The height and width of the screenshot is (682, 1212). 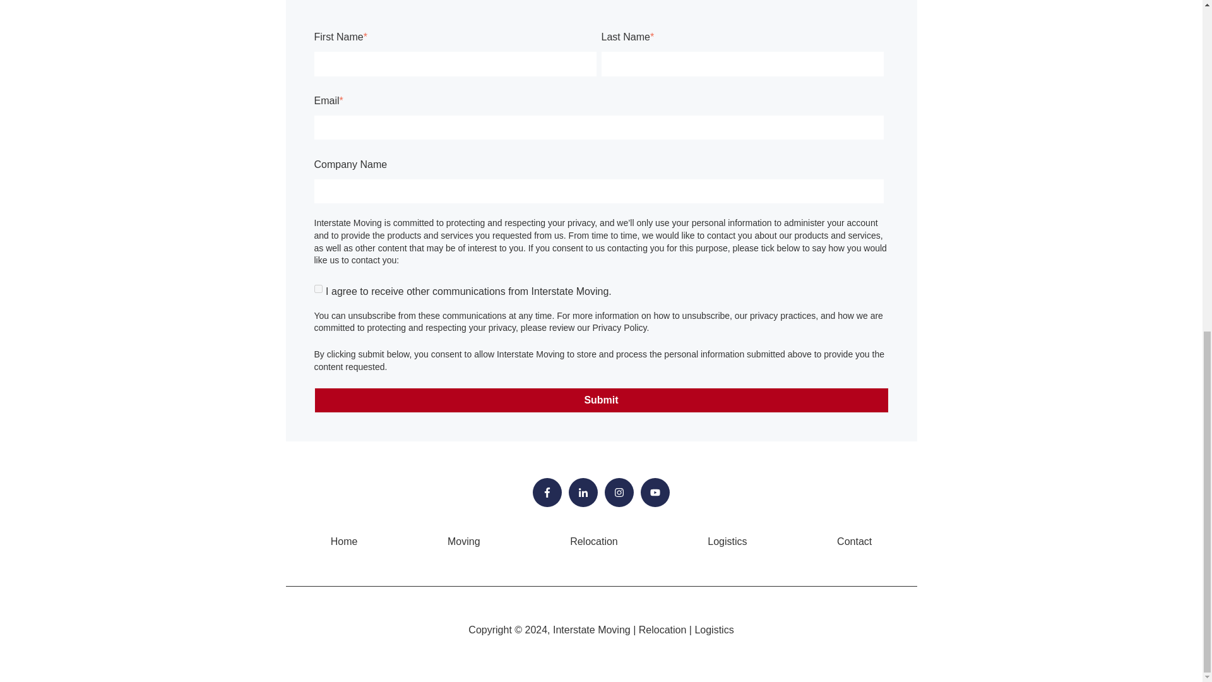 I want to click on Relocation, so click(x=593, y=541).